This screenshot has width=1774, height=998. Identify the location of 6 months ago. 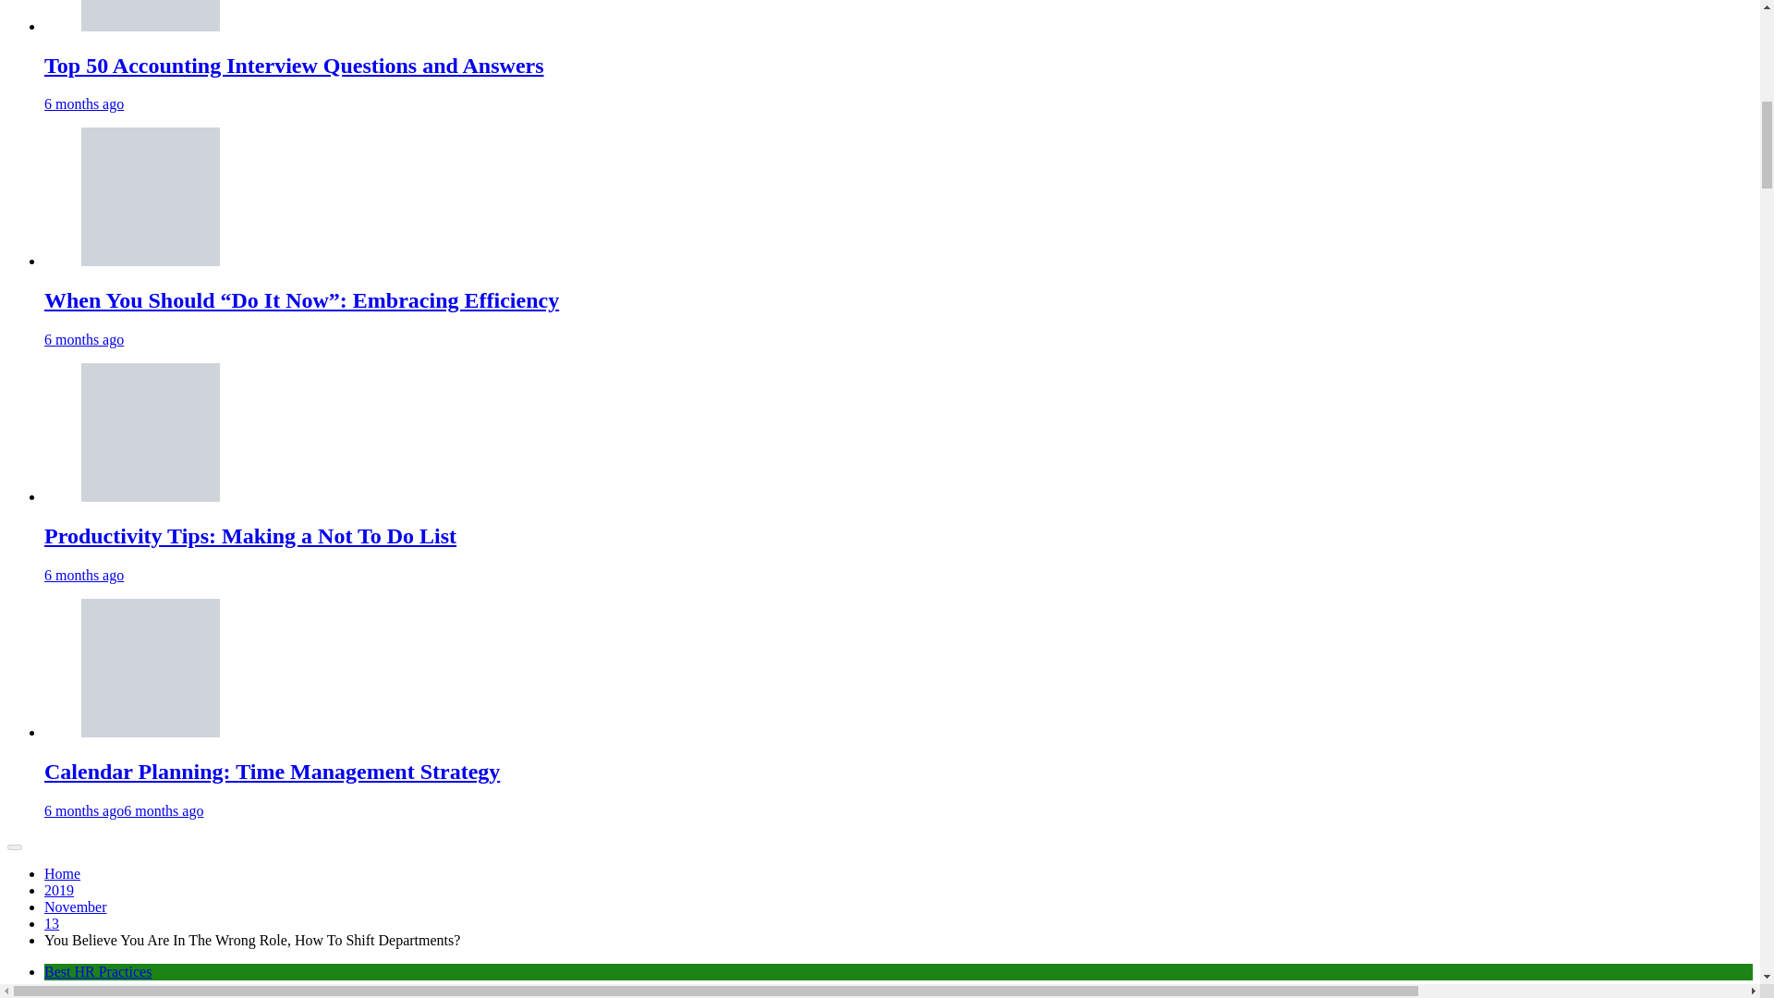
(84, 575).